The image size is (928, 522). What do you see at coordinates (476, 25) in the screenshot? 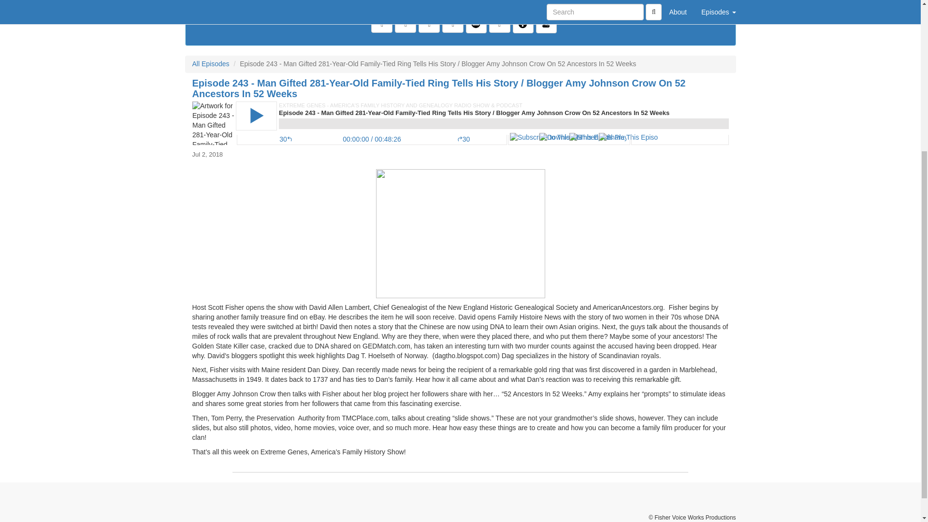
I see `Listen on Deezer` at bounding box center [476, 25].